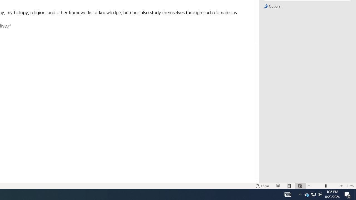  What do you see at coordinates (307, 6) in the screenshot?
I see `Options` at bounding box center [307, 6].